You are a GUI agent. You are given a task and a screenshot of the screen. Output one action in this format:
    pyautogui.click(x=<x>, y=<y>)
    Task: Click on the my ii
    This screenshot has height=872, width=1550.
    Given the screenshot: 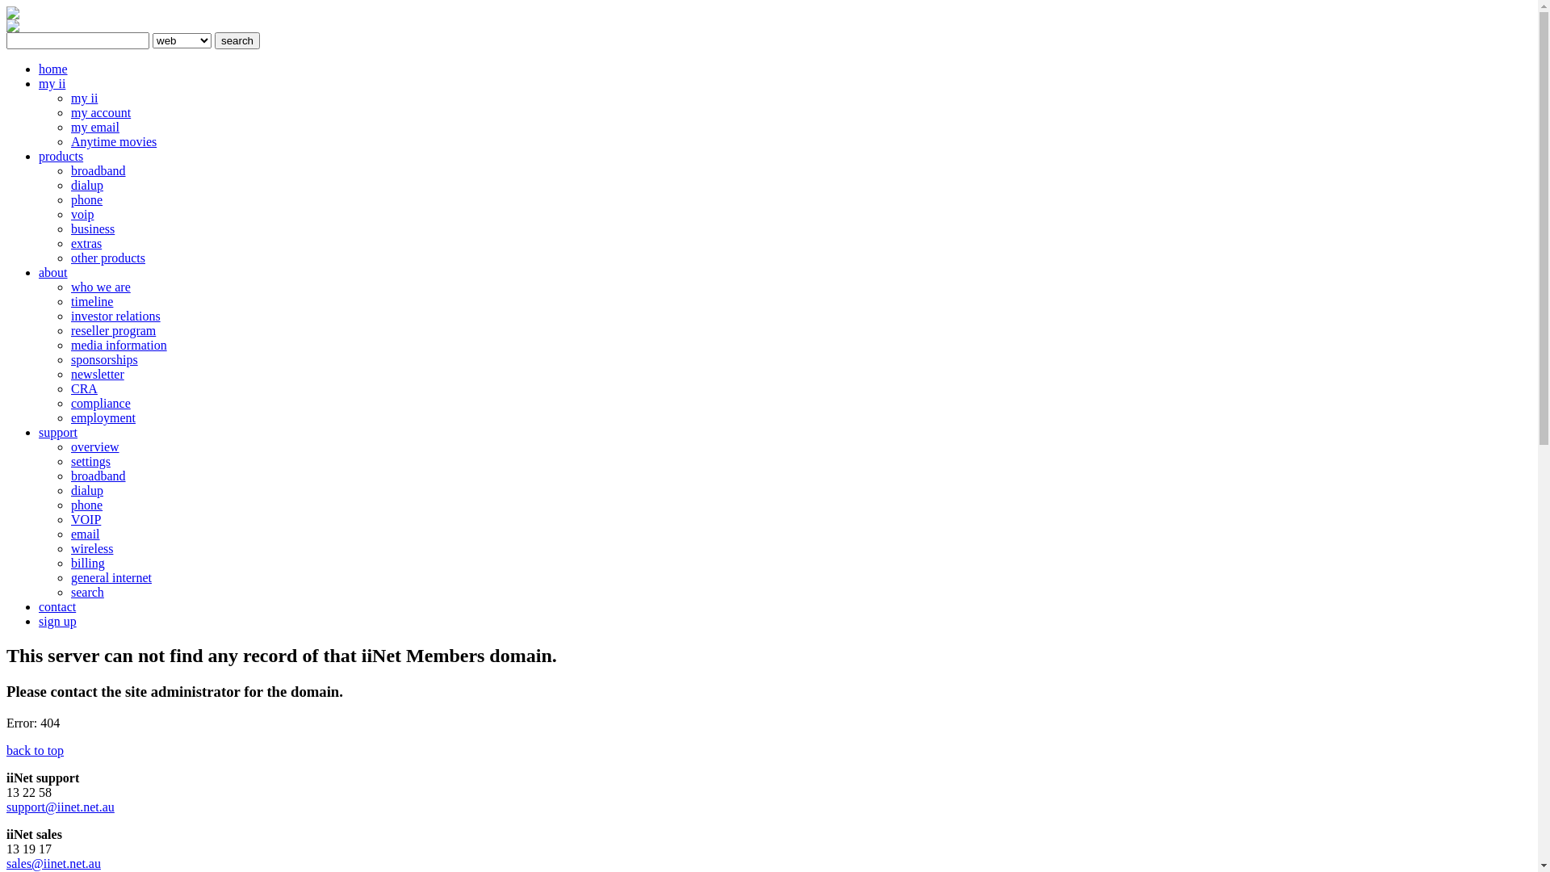 What is the action you would take?
    pyautogui.click(x=84, y=99)
    